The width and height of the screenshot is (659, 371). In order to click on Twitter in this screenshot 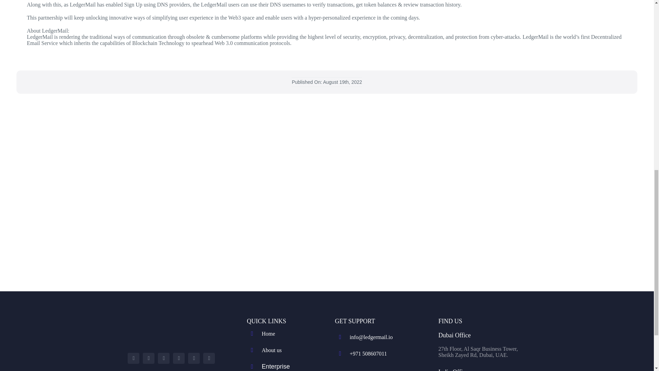, I will do `click(148, 358)`.